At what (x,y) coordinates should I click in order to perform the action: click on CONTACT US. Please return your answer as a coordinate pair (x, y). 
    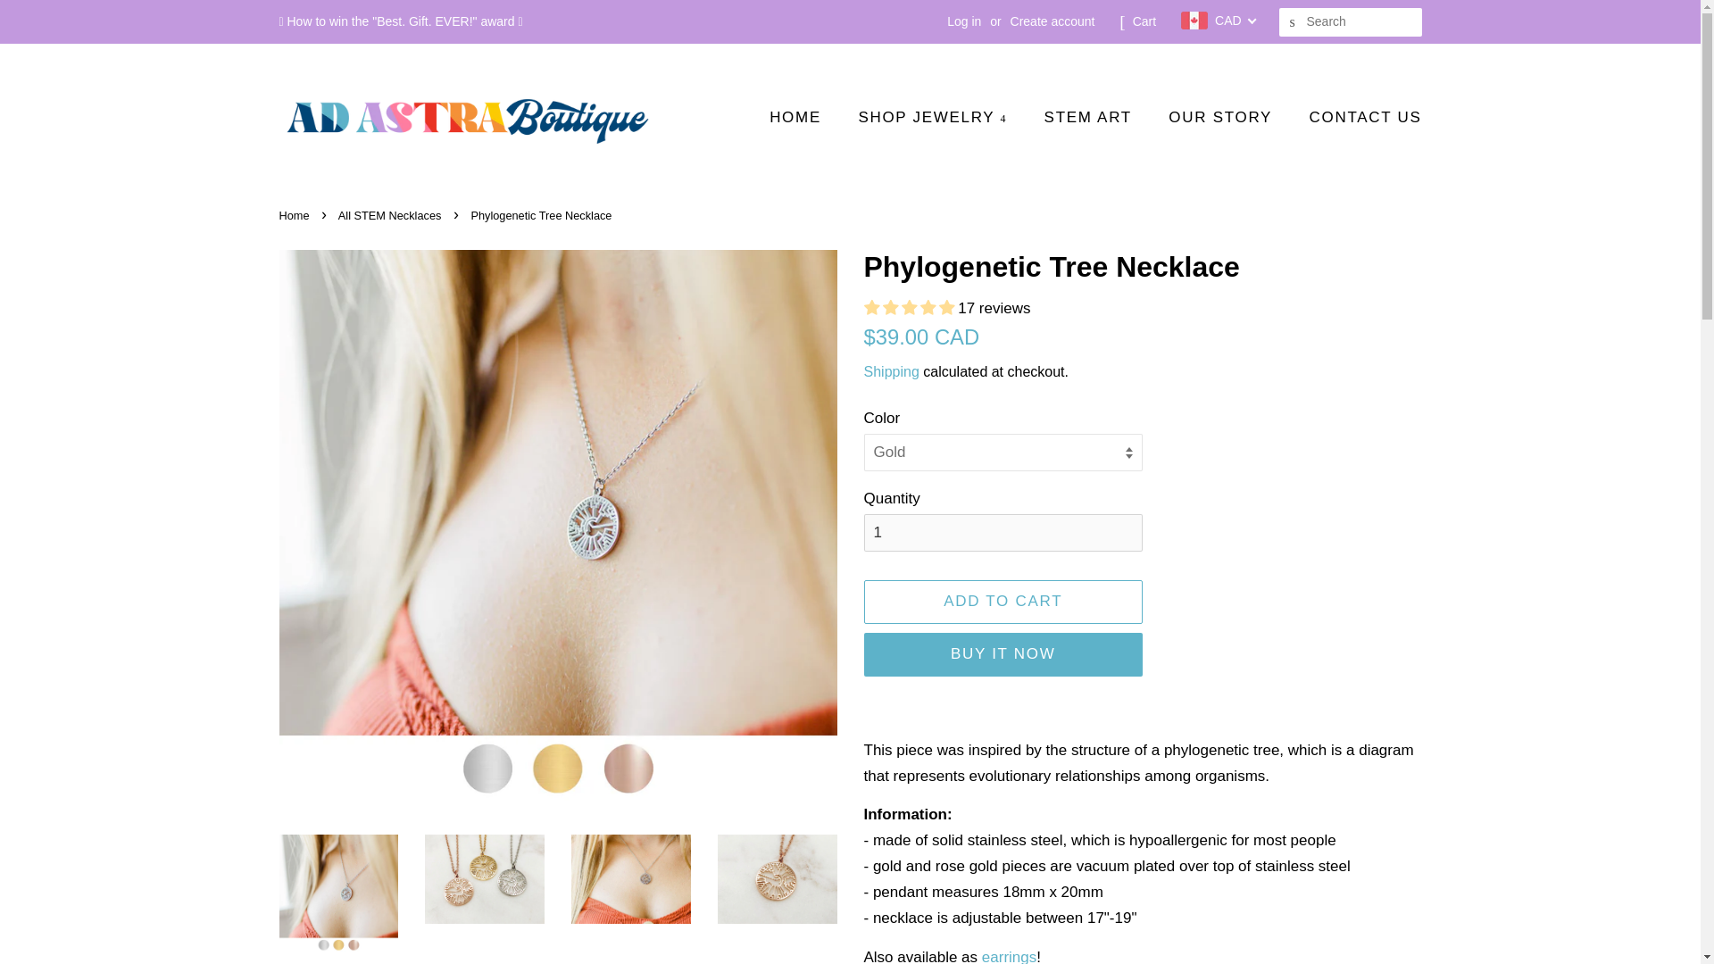
    Looking at the image, I should click on (1359, 118).